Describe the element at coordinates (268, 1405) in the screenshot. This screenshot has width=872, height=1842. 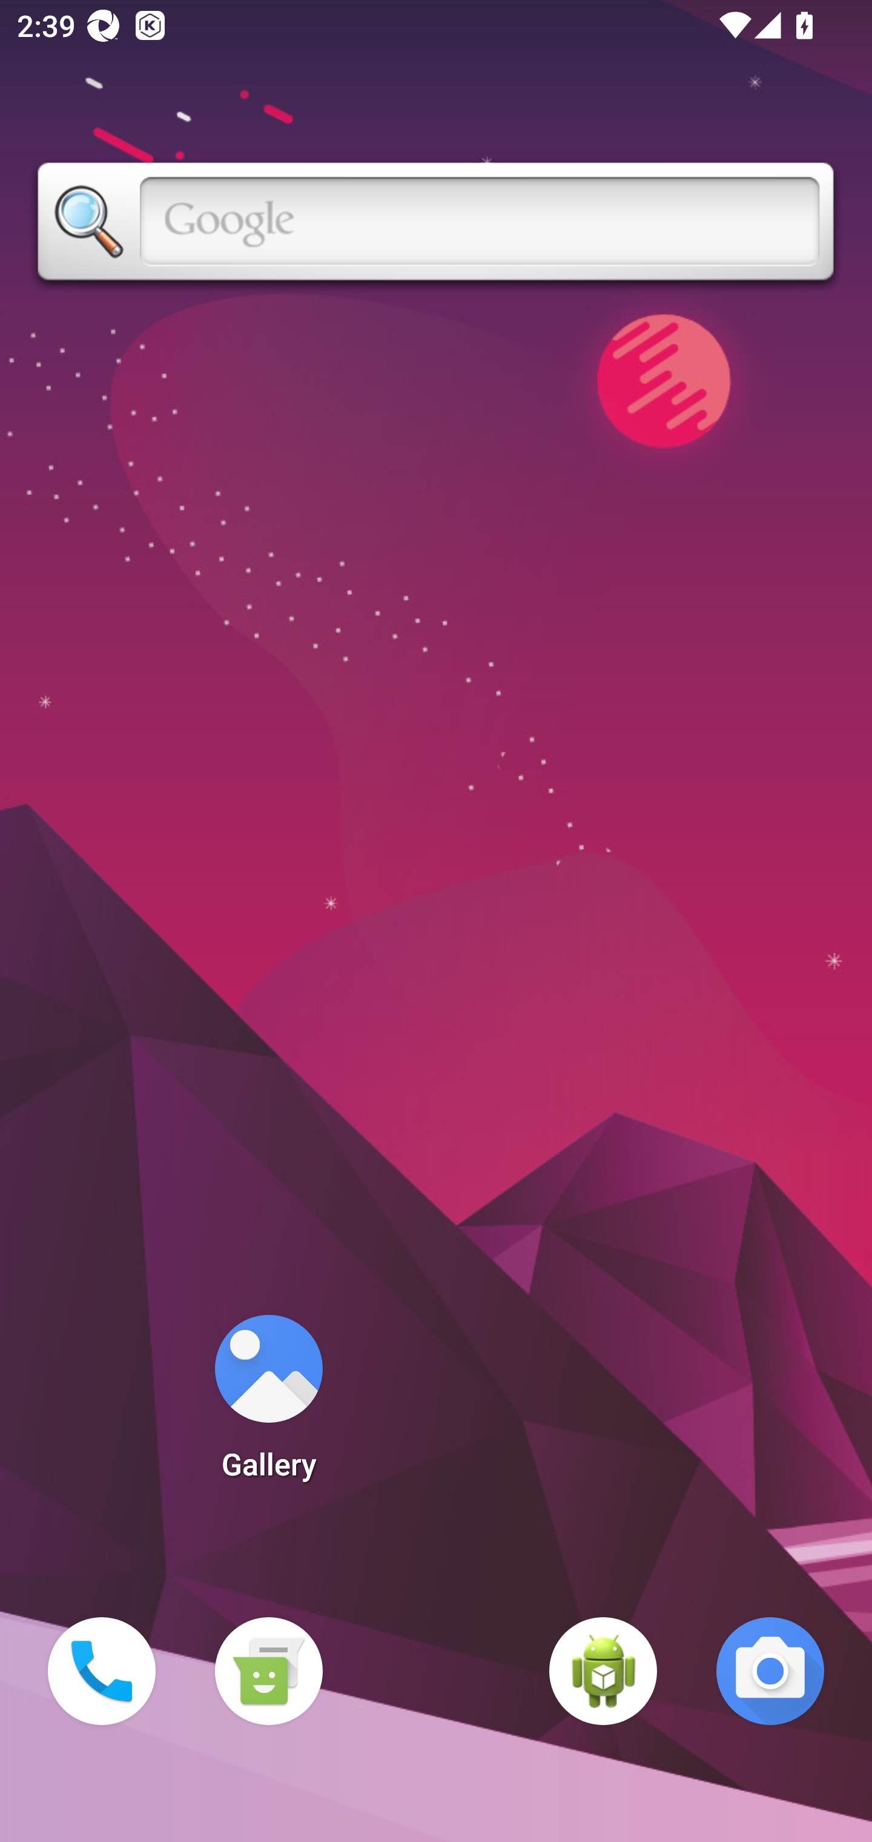
I see `Gallery` at that location.